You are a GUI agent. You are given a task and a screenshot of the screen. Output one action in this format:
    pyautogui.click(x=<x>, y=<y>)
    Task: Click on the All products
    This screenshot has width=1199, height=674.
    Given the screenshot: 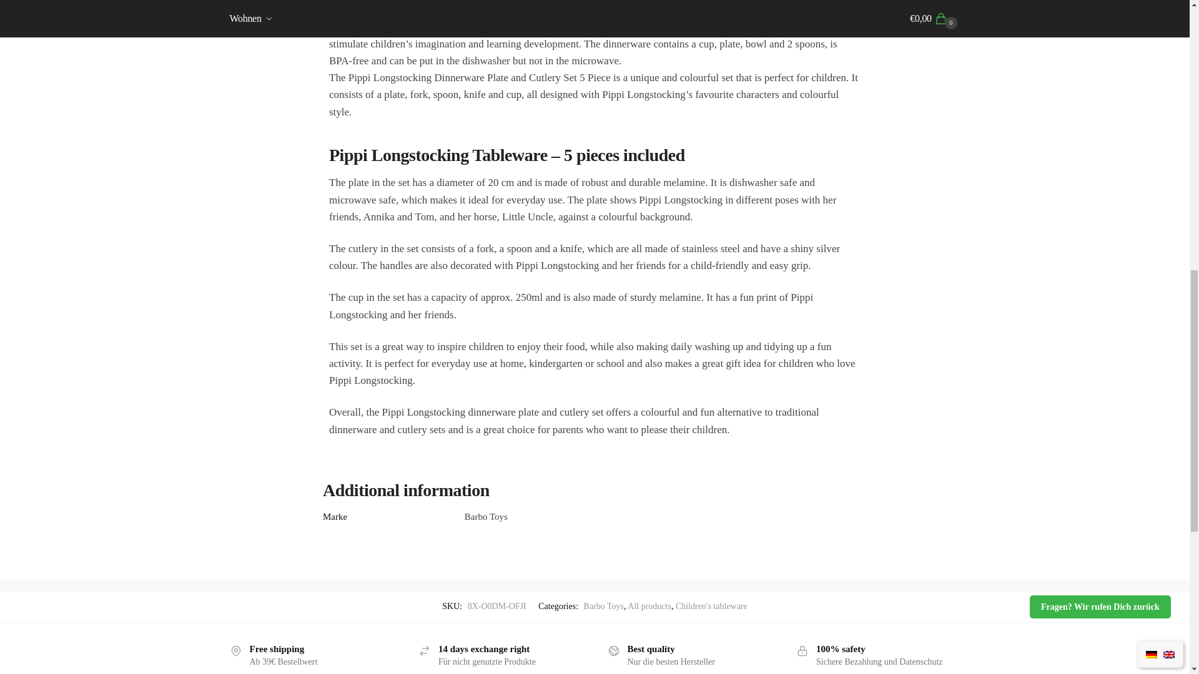 What is the action you would take?
    pyautogui.click(x=649, y=606)
    